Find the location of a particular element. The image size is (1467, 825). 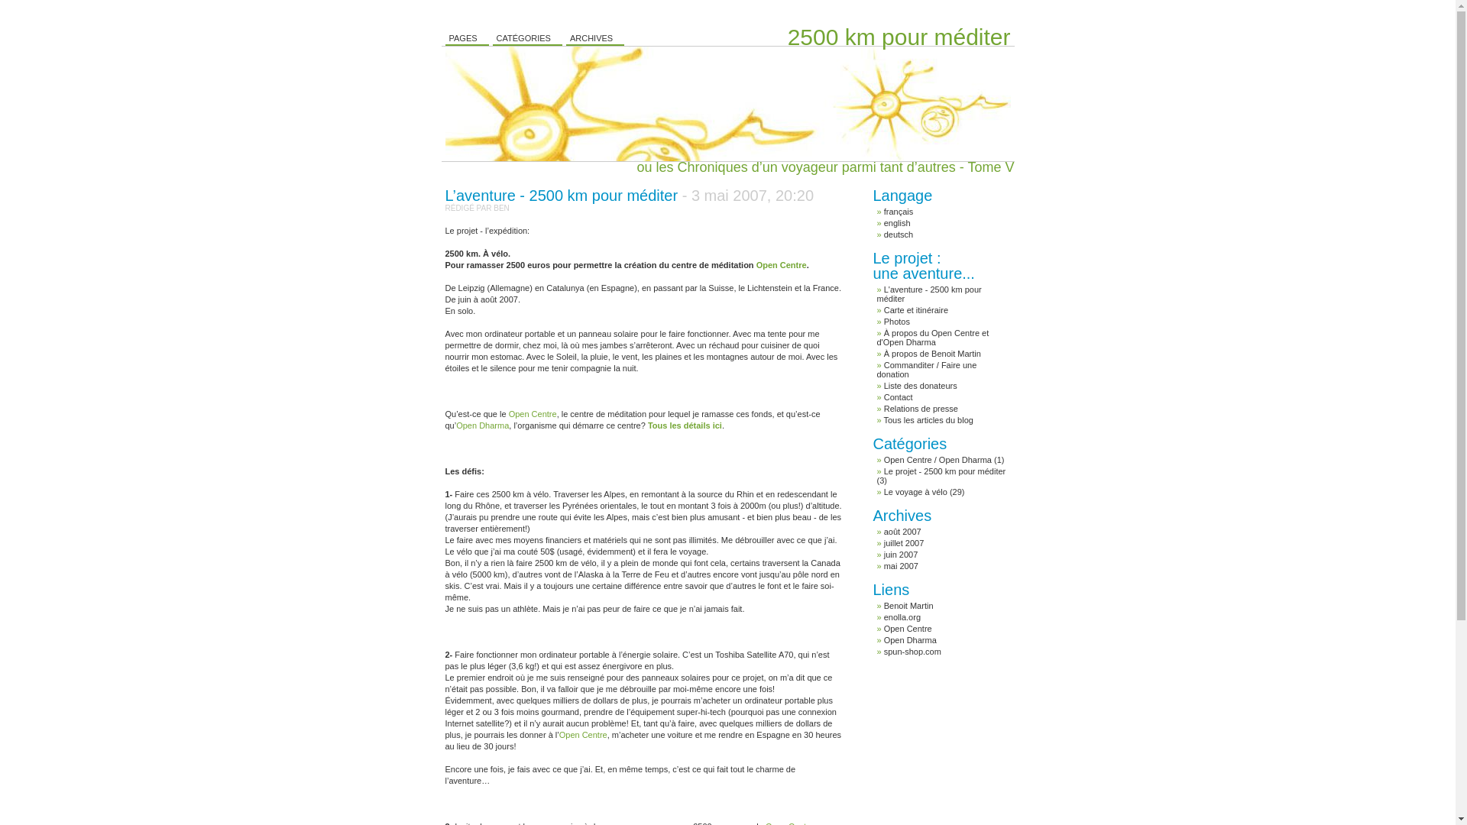

Photos is located at coordinates (897, 322).